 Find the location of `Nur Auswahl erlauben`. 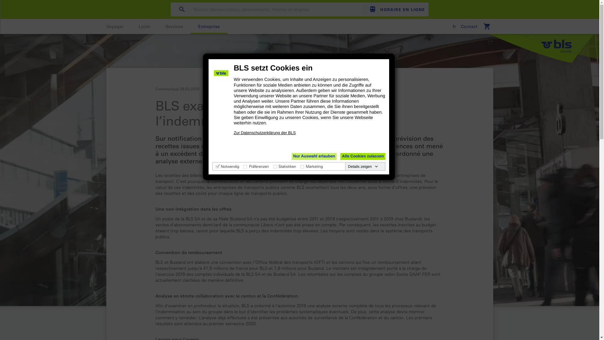

Nur Auswahl erlauben is located at coordinates (314, 156).